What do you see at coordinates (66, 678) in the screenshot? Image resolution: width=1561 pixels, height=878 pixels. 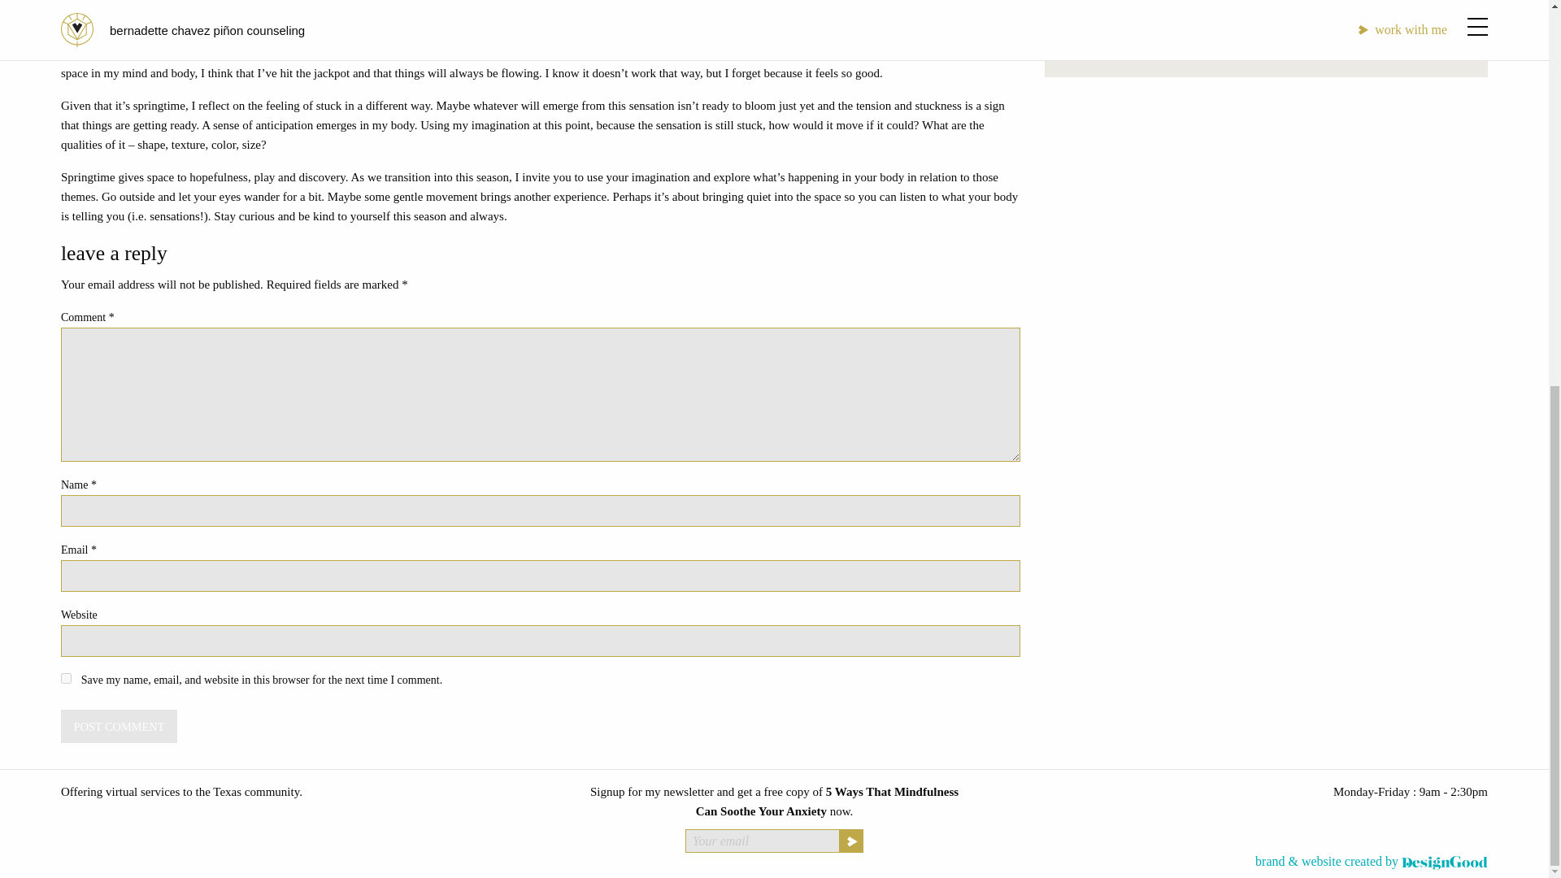 I see `yes` at bounding box center [66, 678].